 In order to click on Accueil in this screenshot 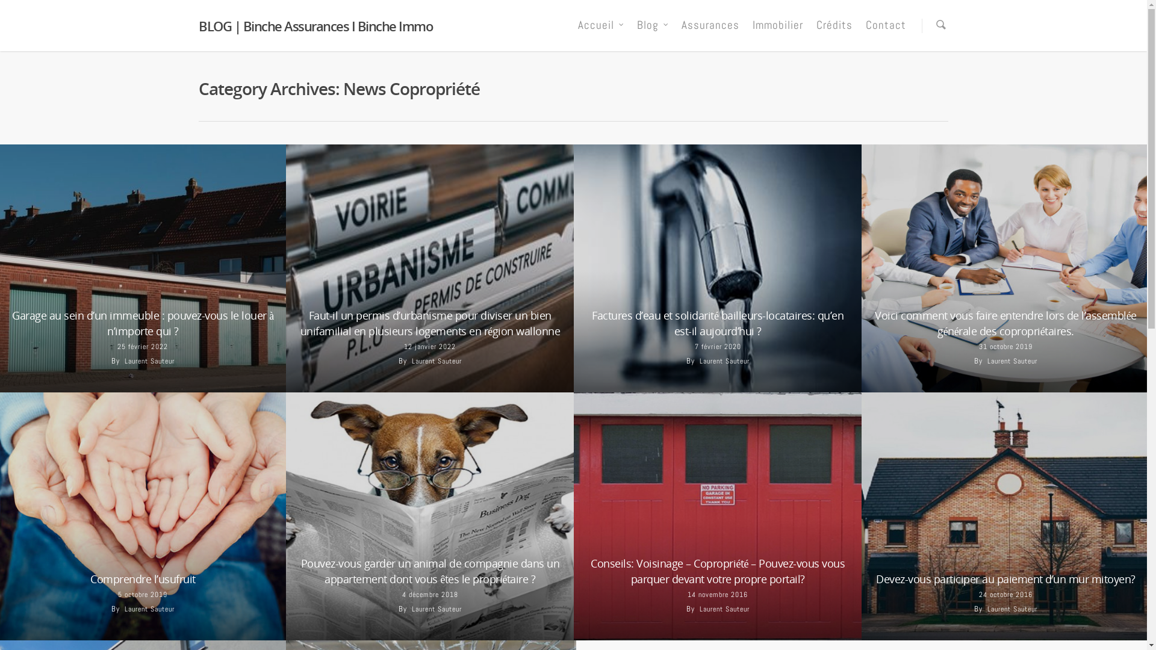, I will do `click(601, 34)`.